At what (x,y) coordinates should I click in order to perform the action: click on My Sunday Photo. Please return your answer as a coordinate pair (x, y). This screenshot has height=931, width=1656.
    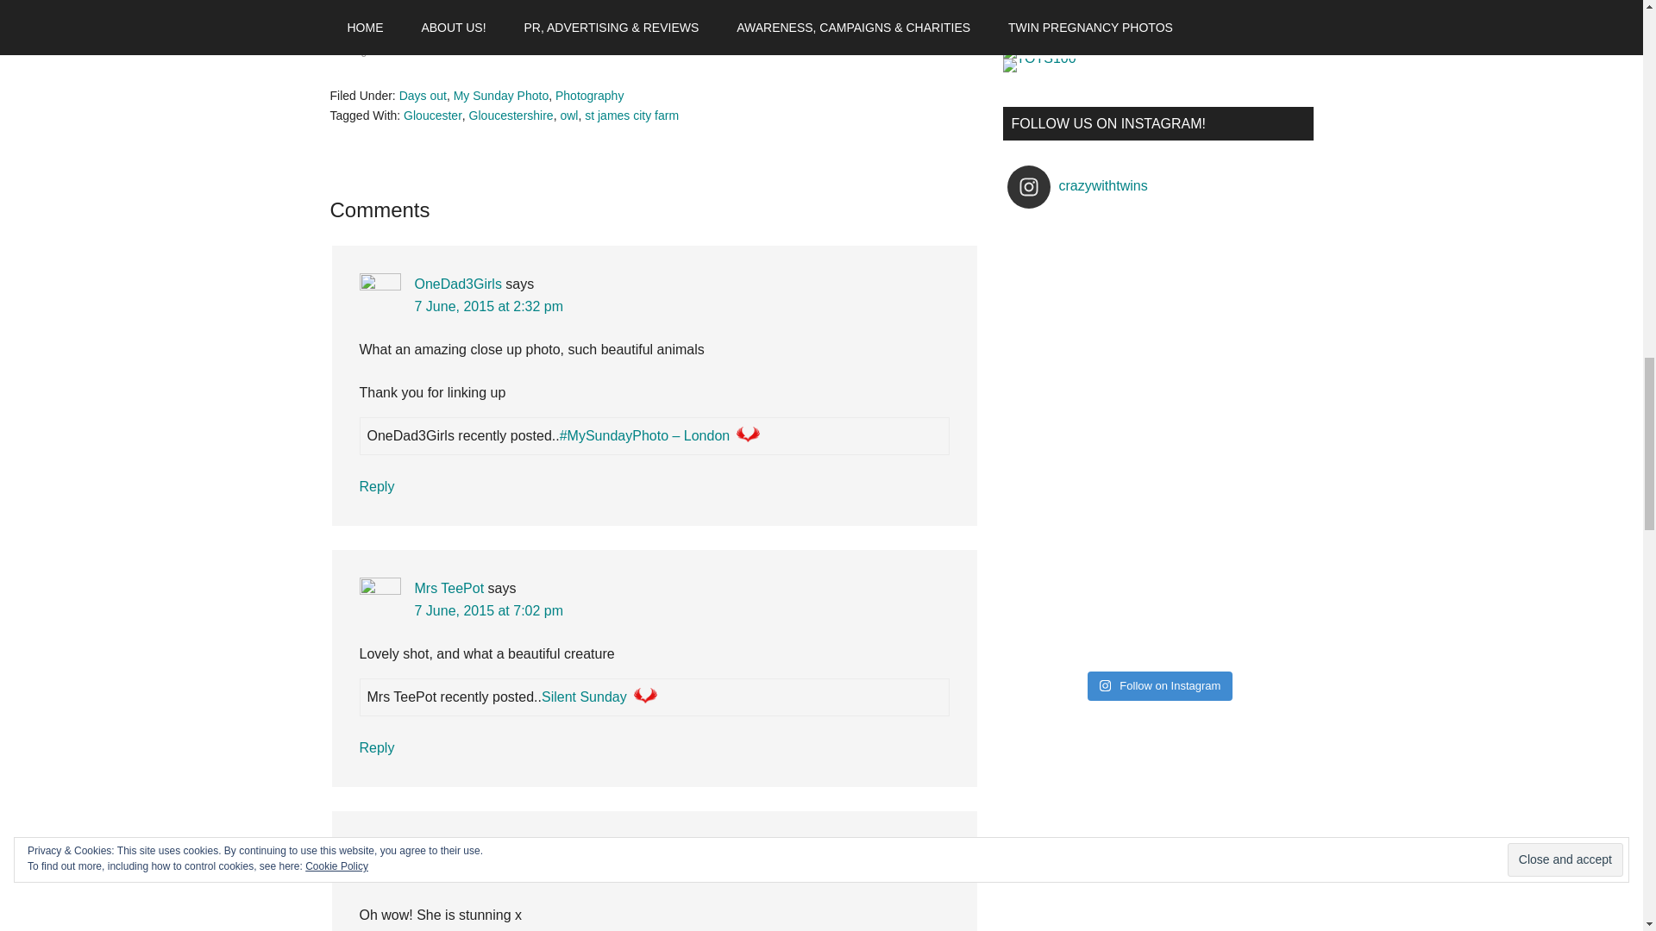
    Looking at the image, I should click on (502, 95).